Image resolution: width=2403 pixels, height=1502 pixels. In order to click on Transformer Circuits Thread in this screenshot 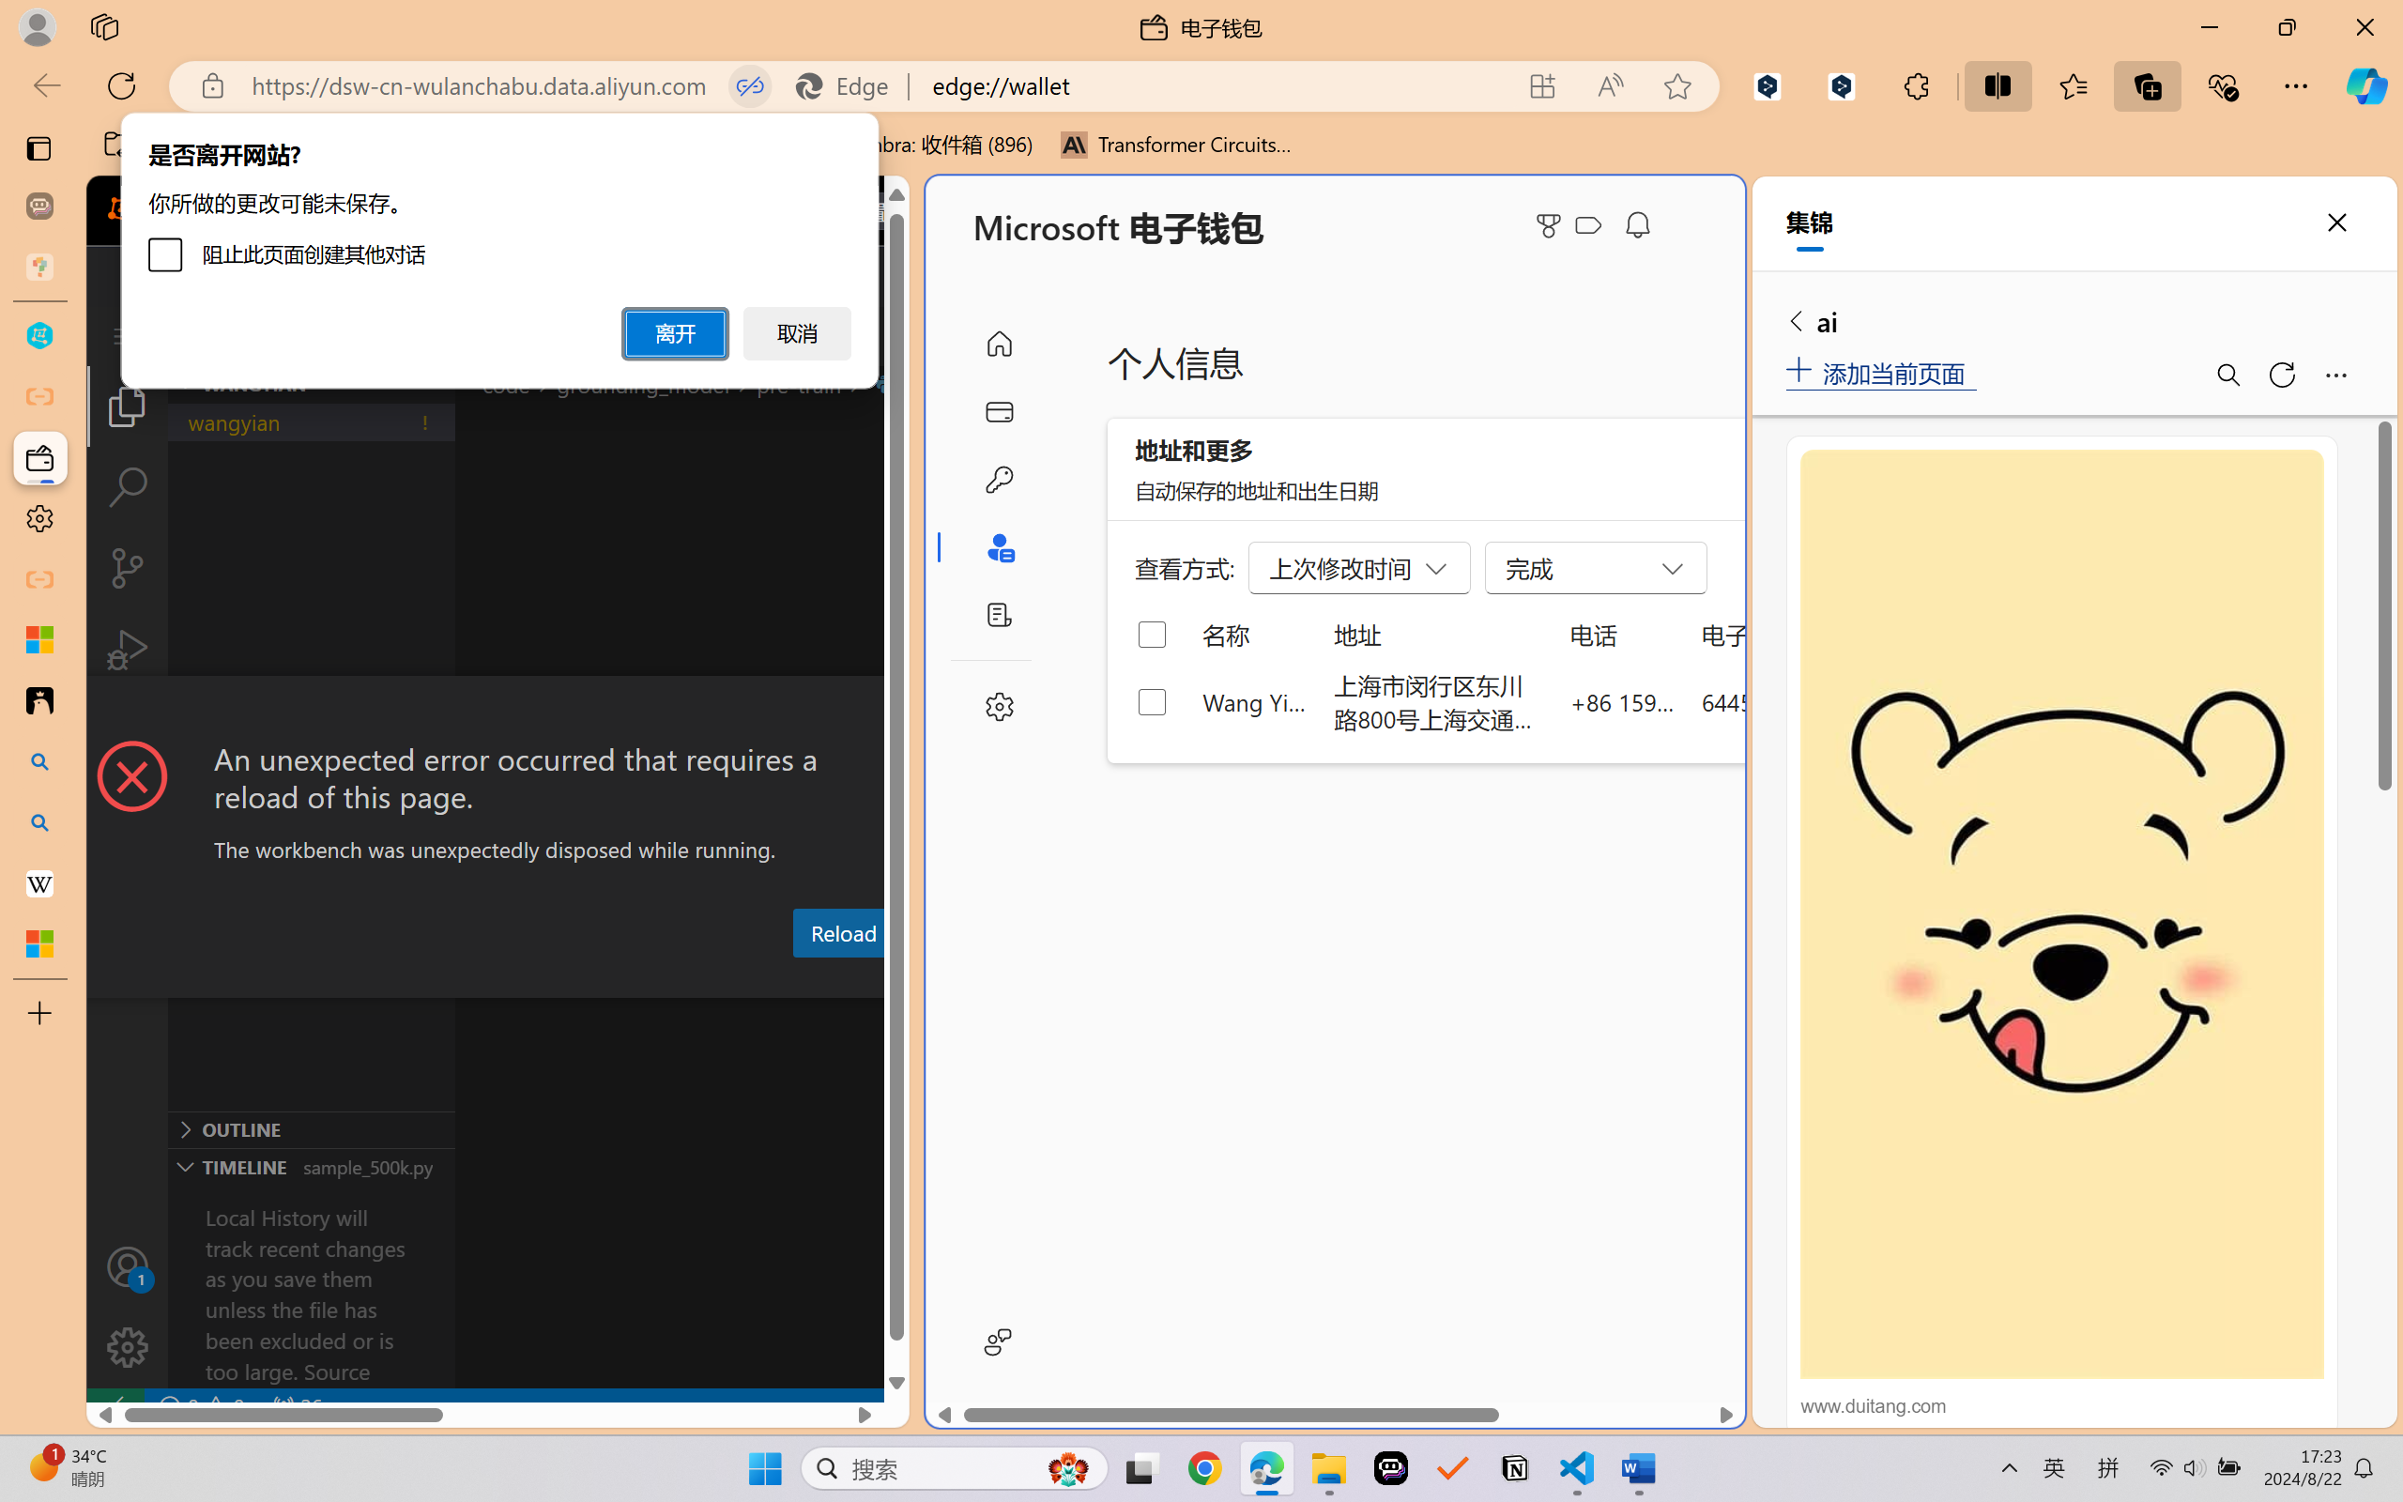, I will do `click(1177, 145)`.